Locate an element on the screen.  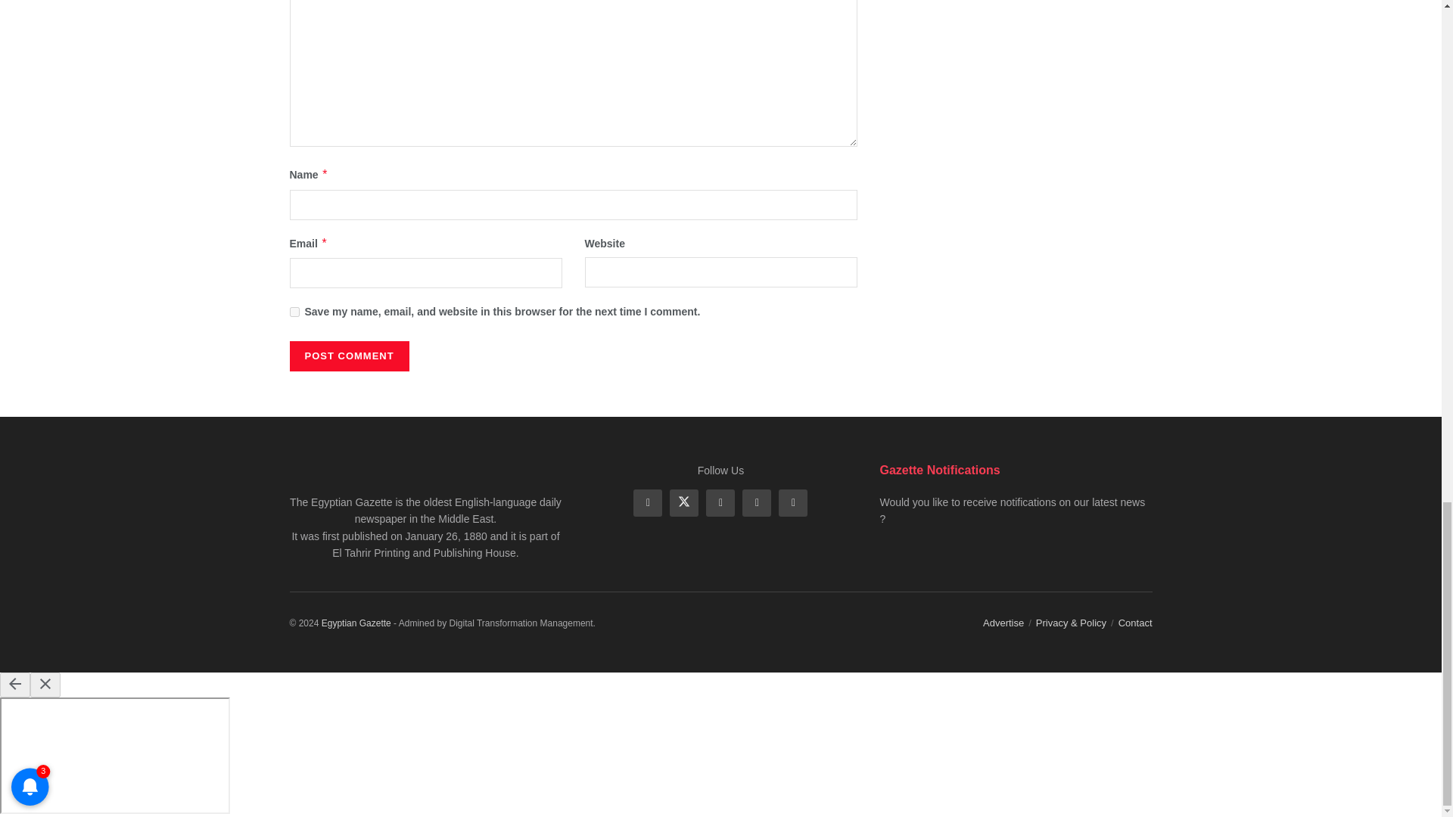
Post Comment is located at coordinates (348, 356).